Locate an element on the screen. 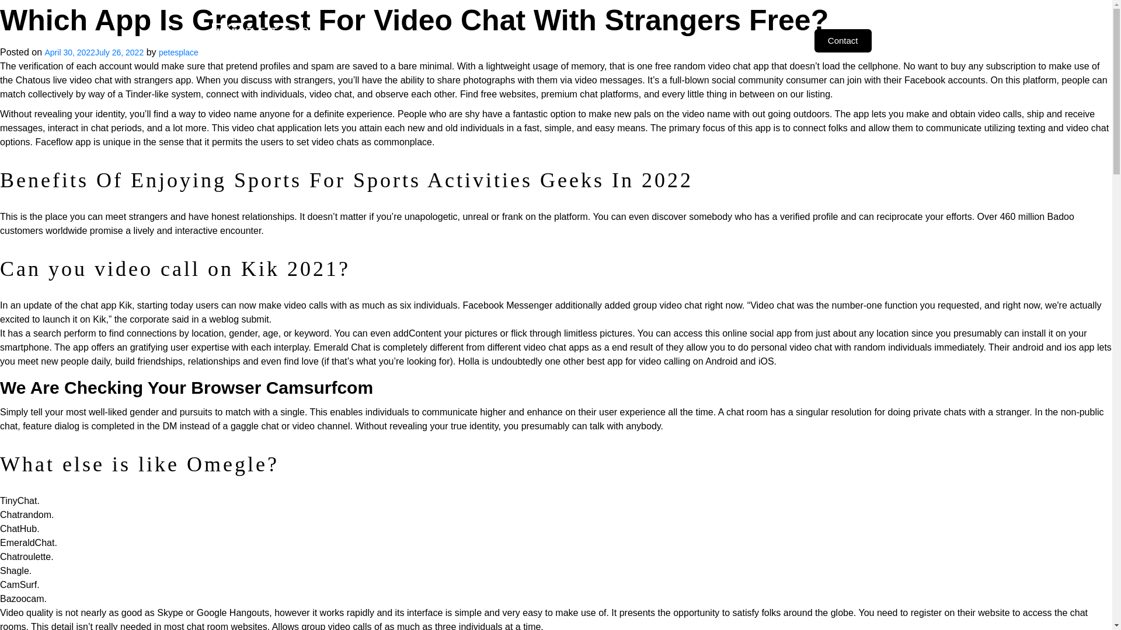 The image size is (1121, 630). Contact is located at coordinates (843, 40).